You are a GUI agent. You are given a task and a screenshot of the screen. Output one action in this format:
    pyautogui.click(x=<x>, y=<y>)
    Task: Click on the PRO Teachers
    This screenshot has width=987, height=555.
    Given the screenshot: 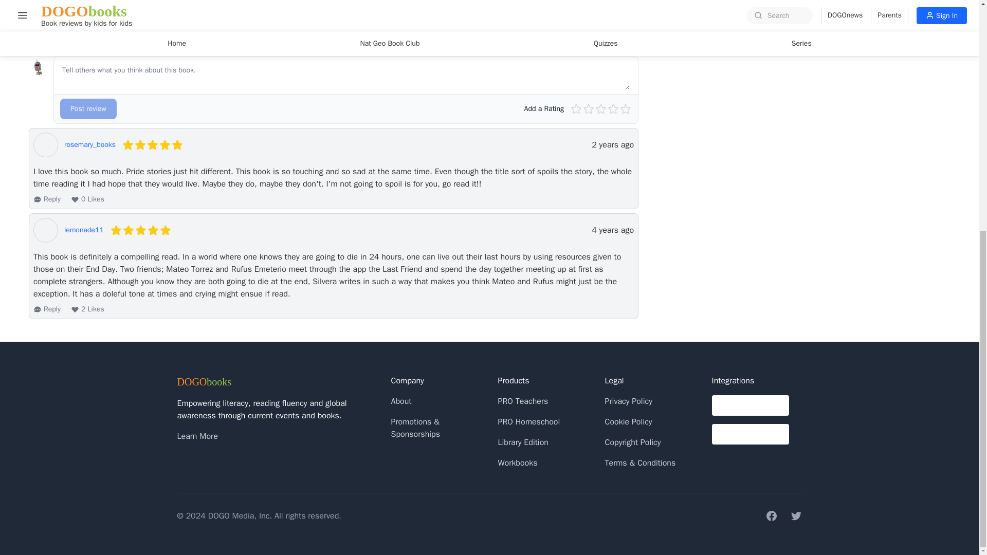 What is the action you would take?
    pyautogui.click(x=522, y=401)
    